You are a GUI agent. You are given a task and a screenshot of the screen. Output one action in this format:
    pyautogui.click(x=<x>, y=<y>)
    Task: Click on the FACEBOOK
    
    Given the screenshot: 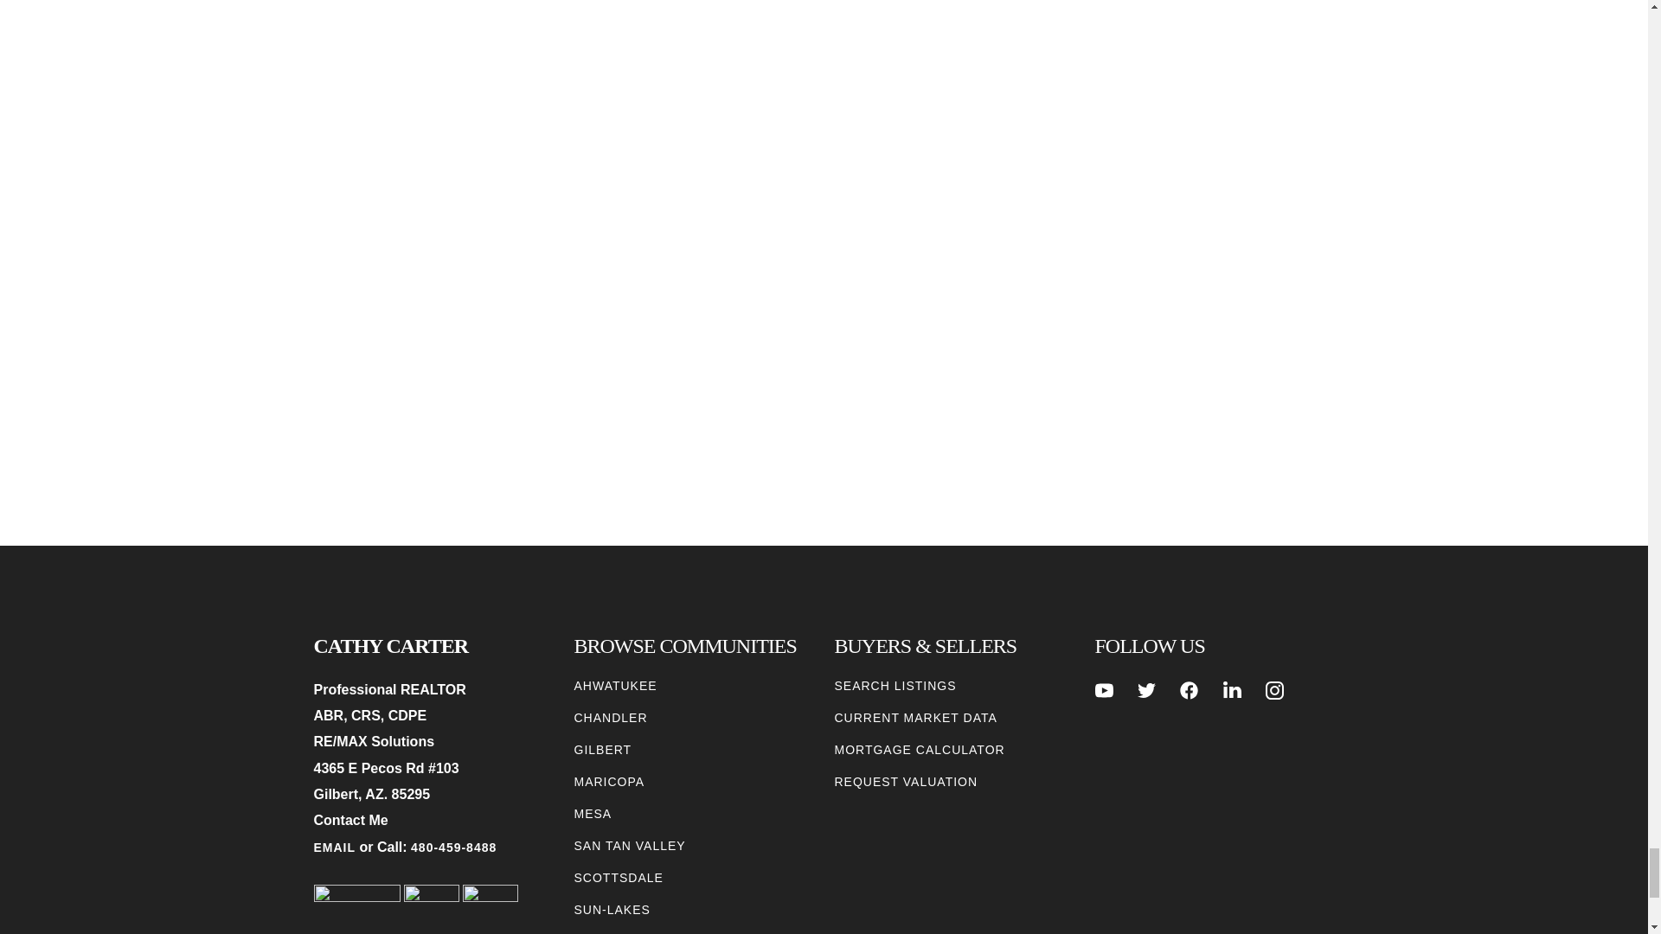 What is the action you would take?
    pyautogui.click(x=1189, y=690)
    